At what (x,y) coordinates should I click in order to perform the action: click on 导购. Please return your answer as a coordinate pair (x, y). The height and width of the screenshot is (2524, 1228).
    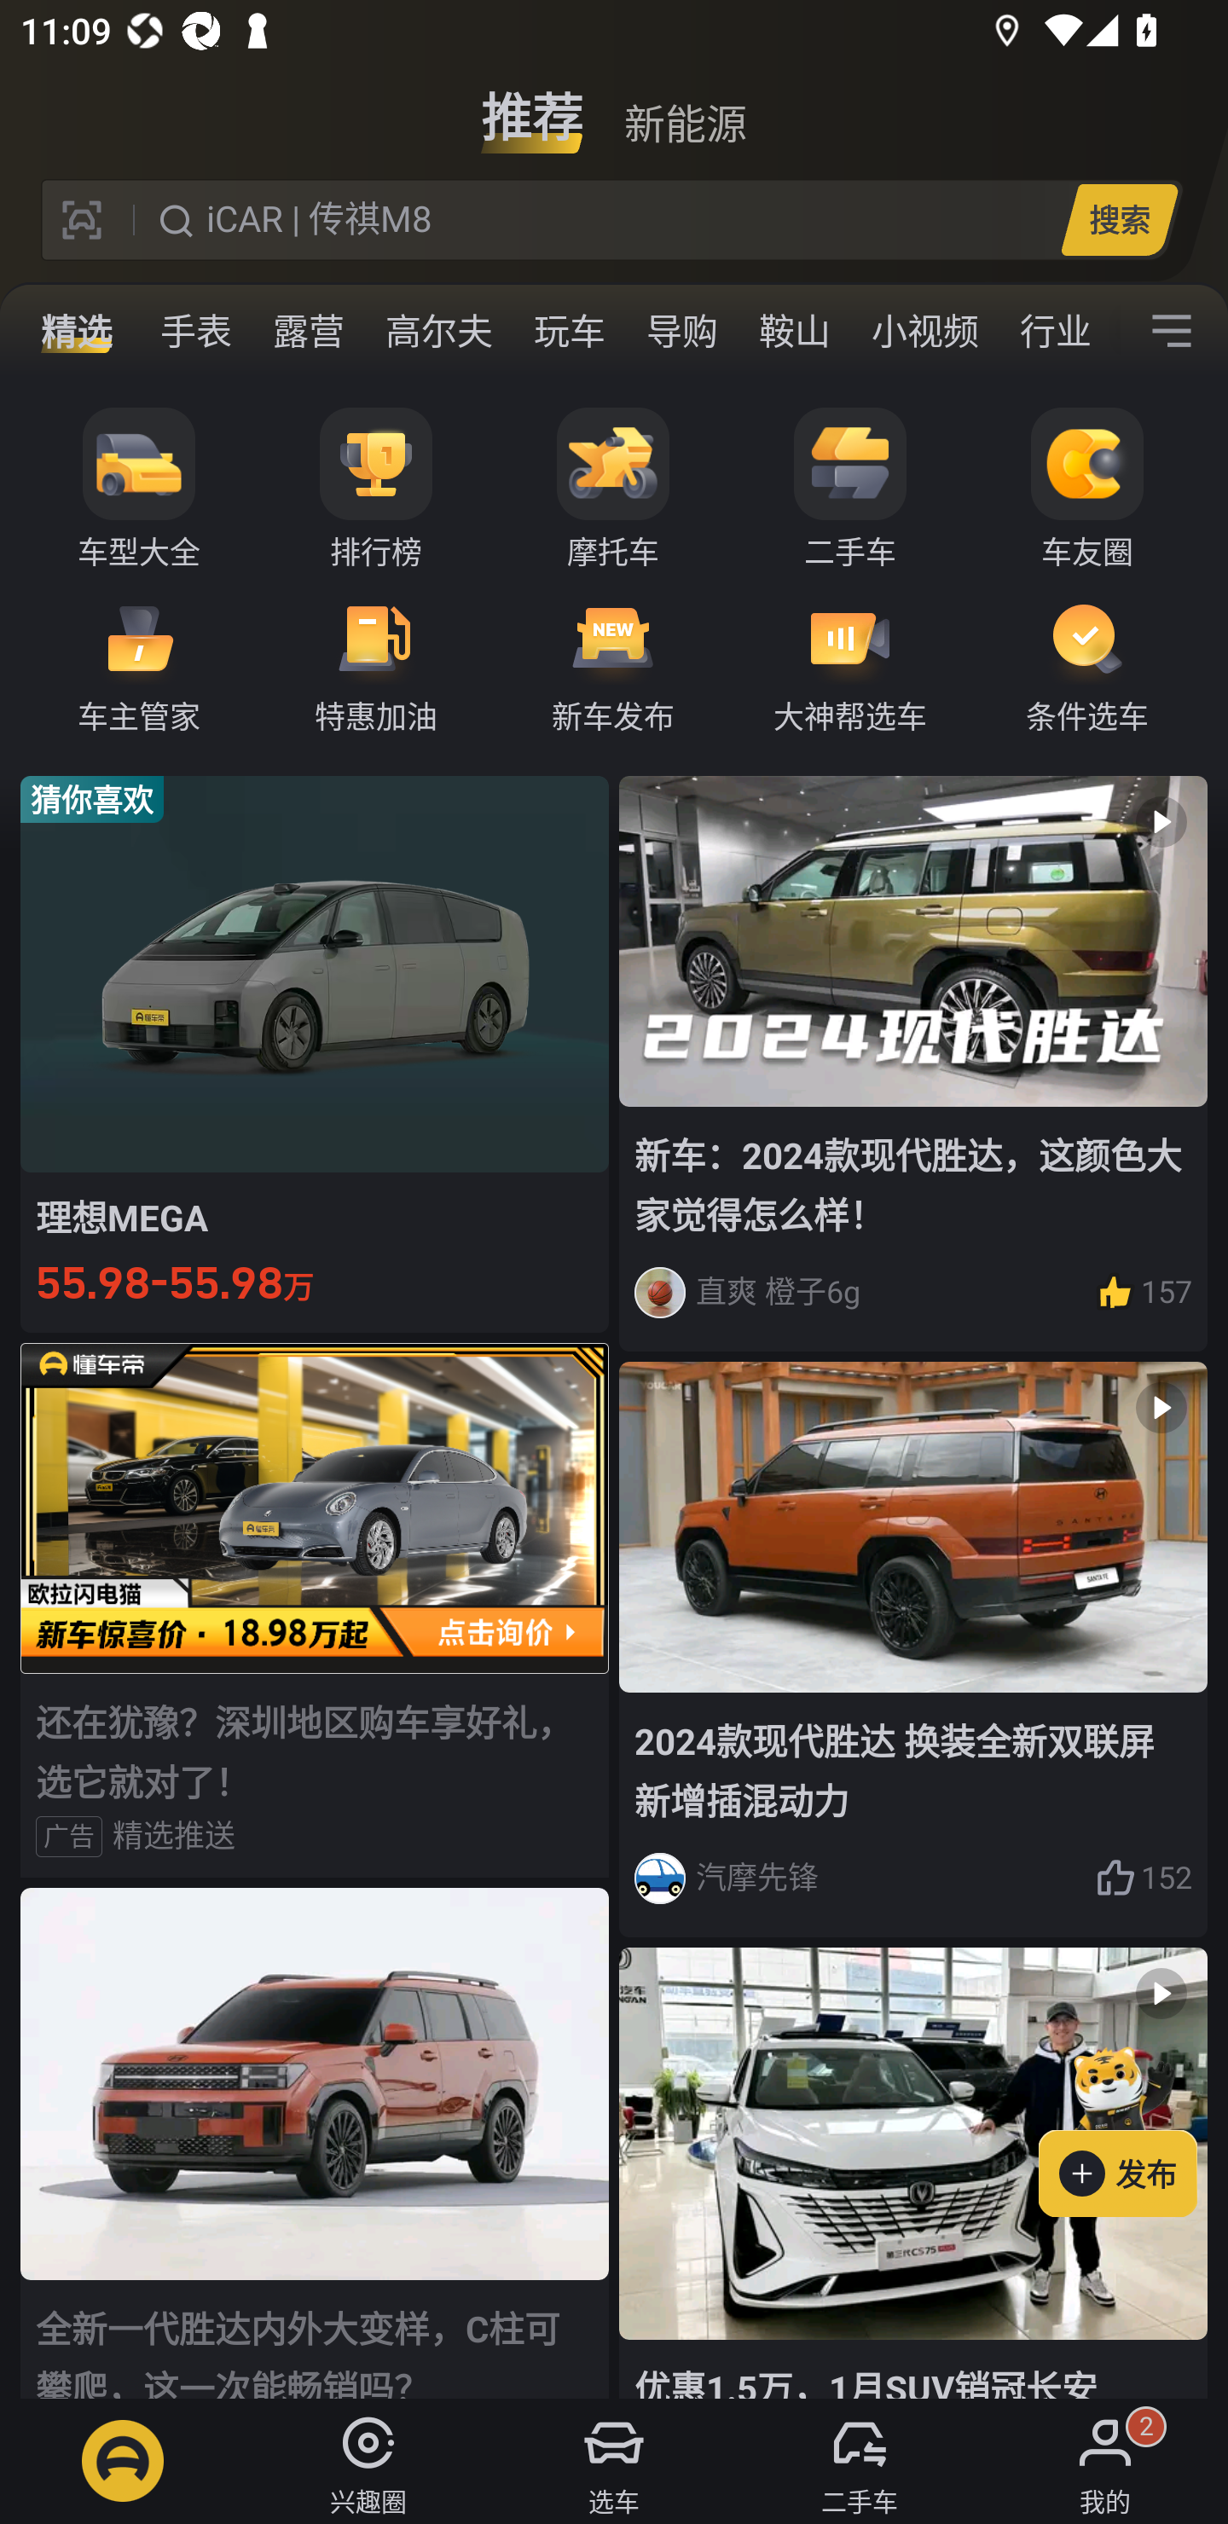
    Looking at the image, I should click on (682, 331).